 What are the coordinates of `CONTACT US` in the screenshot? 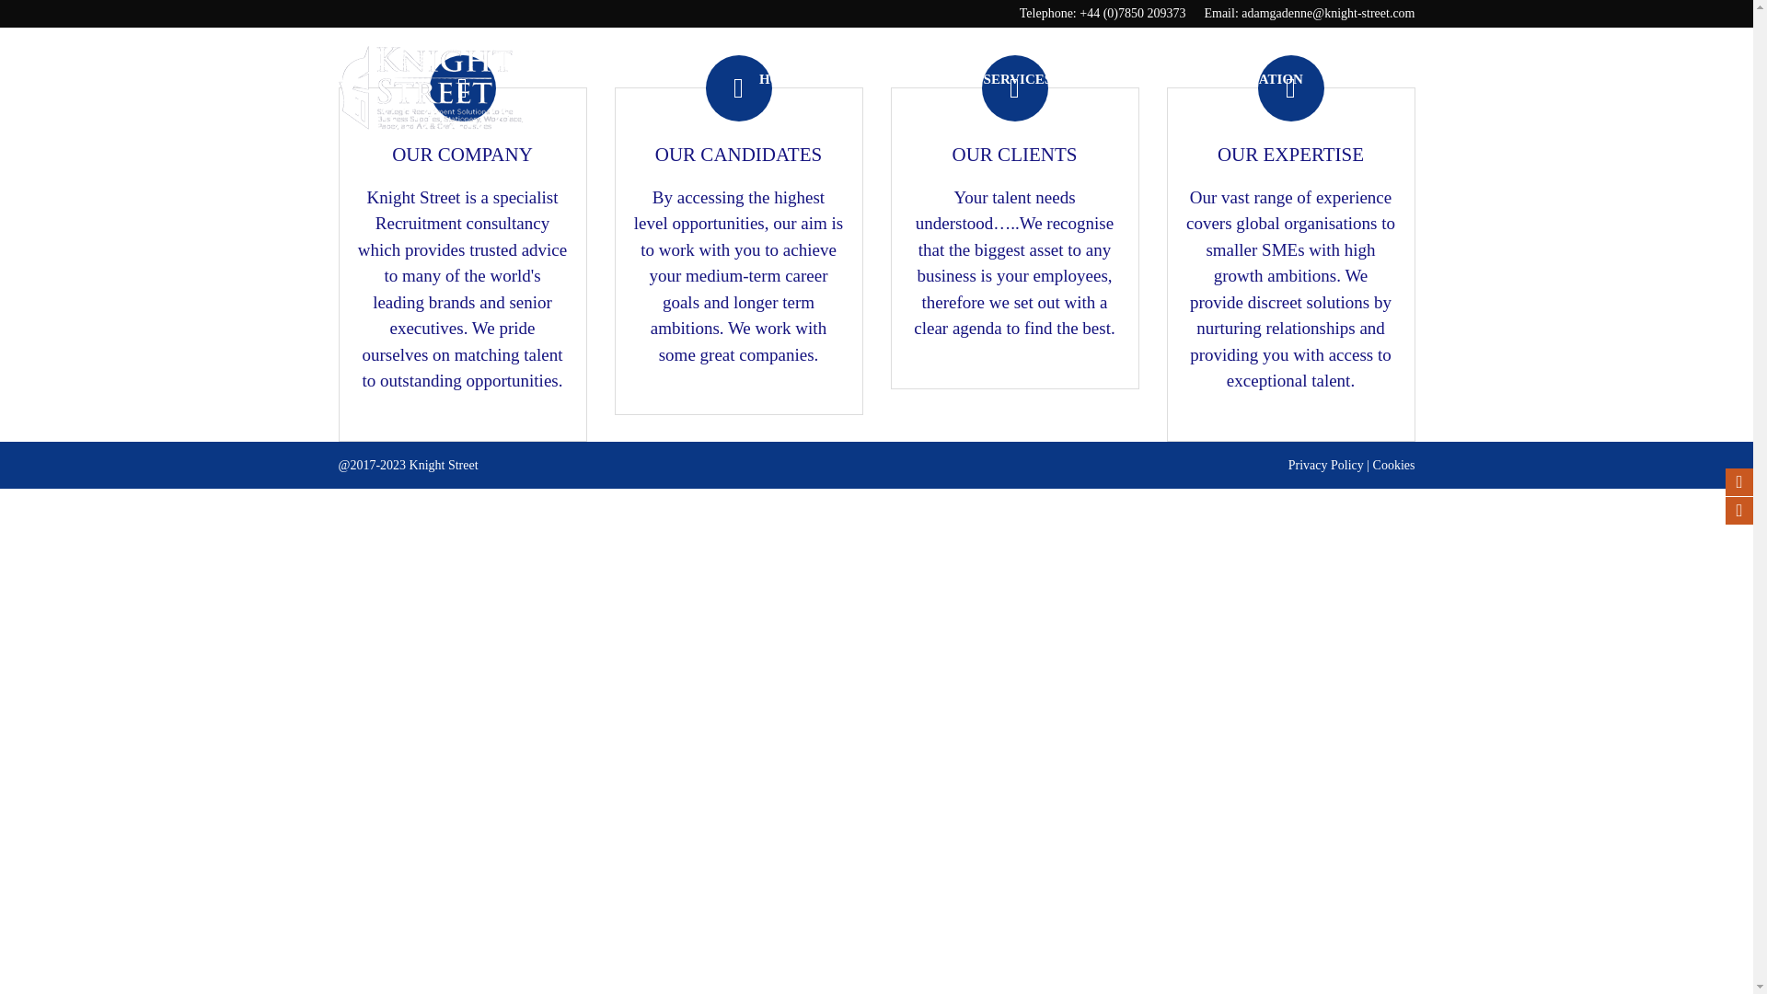 It's located at (1370, 79).